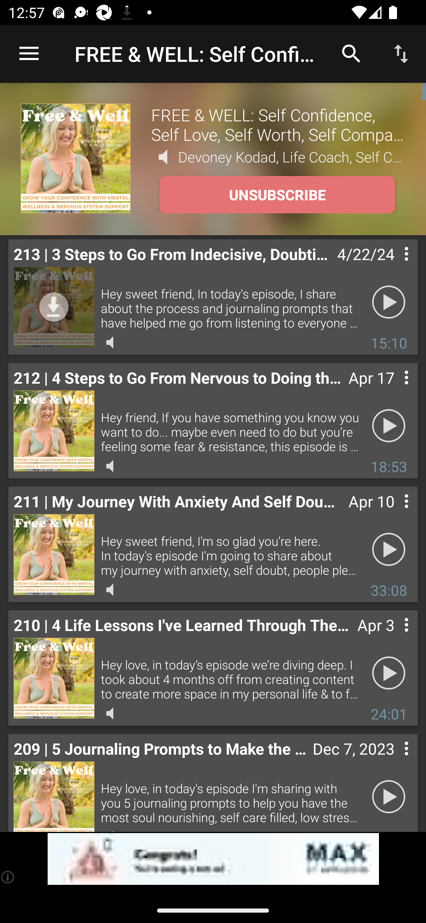 Image resolution: width=426 pixels, height=923 pixels. Describe the element at coordinates (401, 53) in the screenshot. I see `Sort` at that location.